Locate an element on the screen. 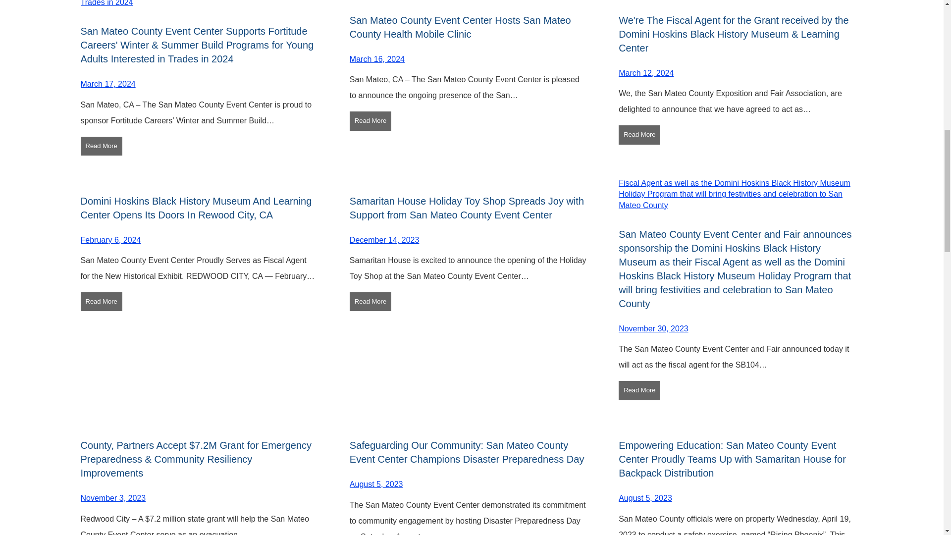  2023-08-05T12:50:00-07:00 is located at coordinates (376, 484).